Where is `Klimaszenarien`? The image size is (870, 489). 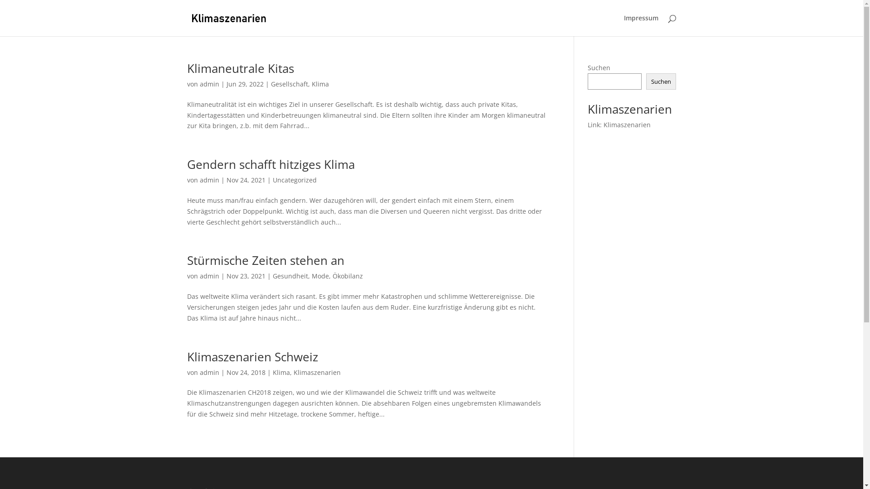 Klimaszenarien is located at coordinates (317, 372).